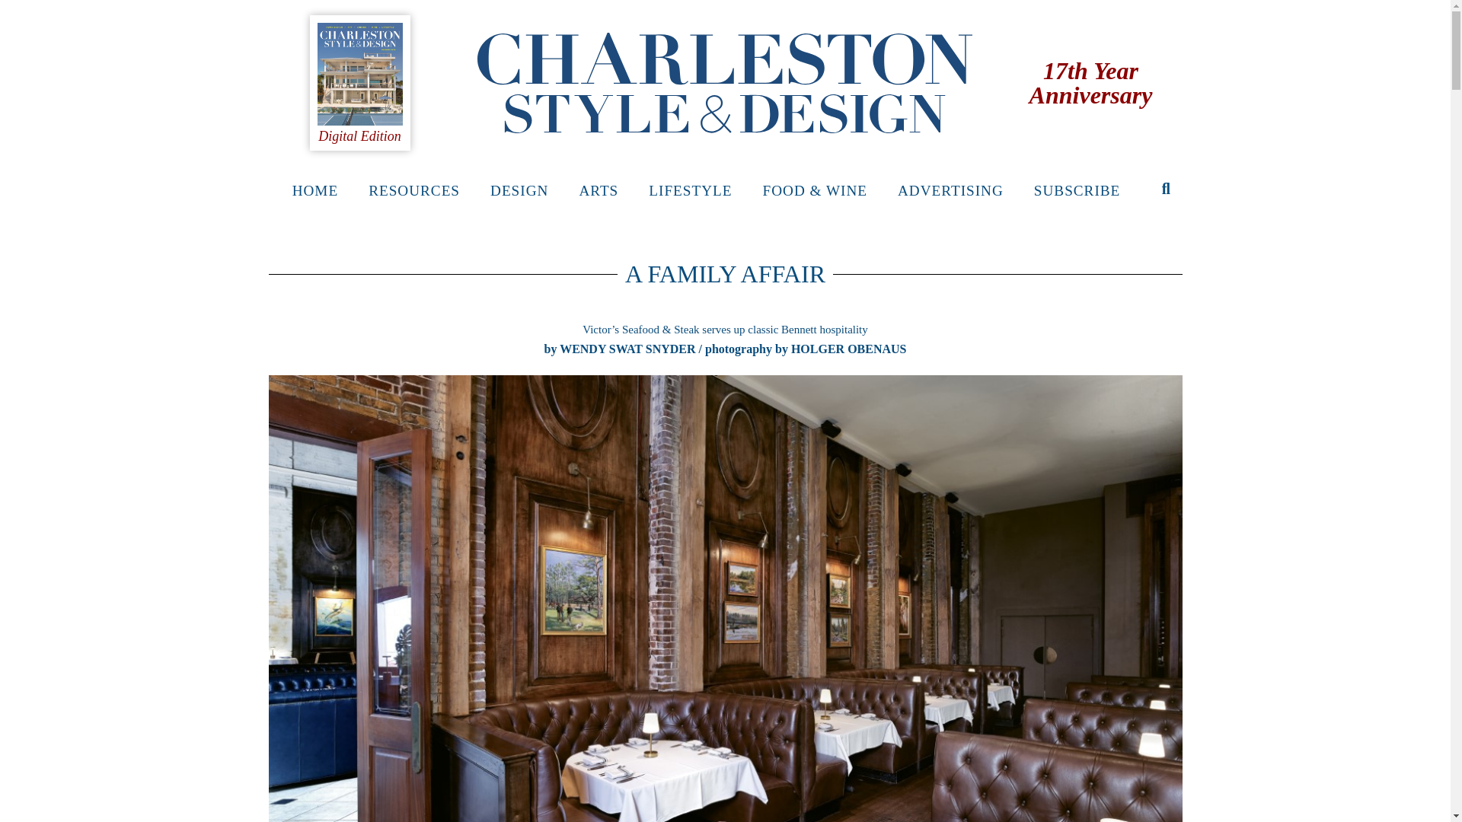 Image resolution: width=1462 pixels, height=822 pixels. I want to click on LIFESTYLE, so click(690, 190).